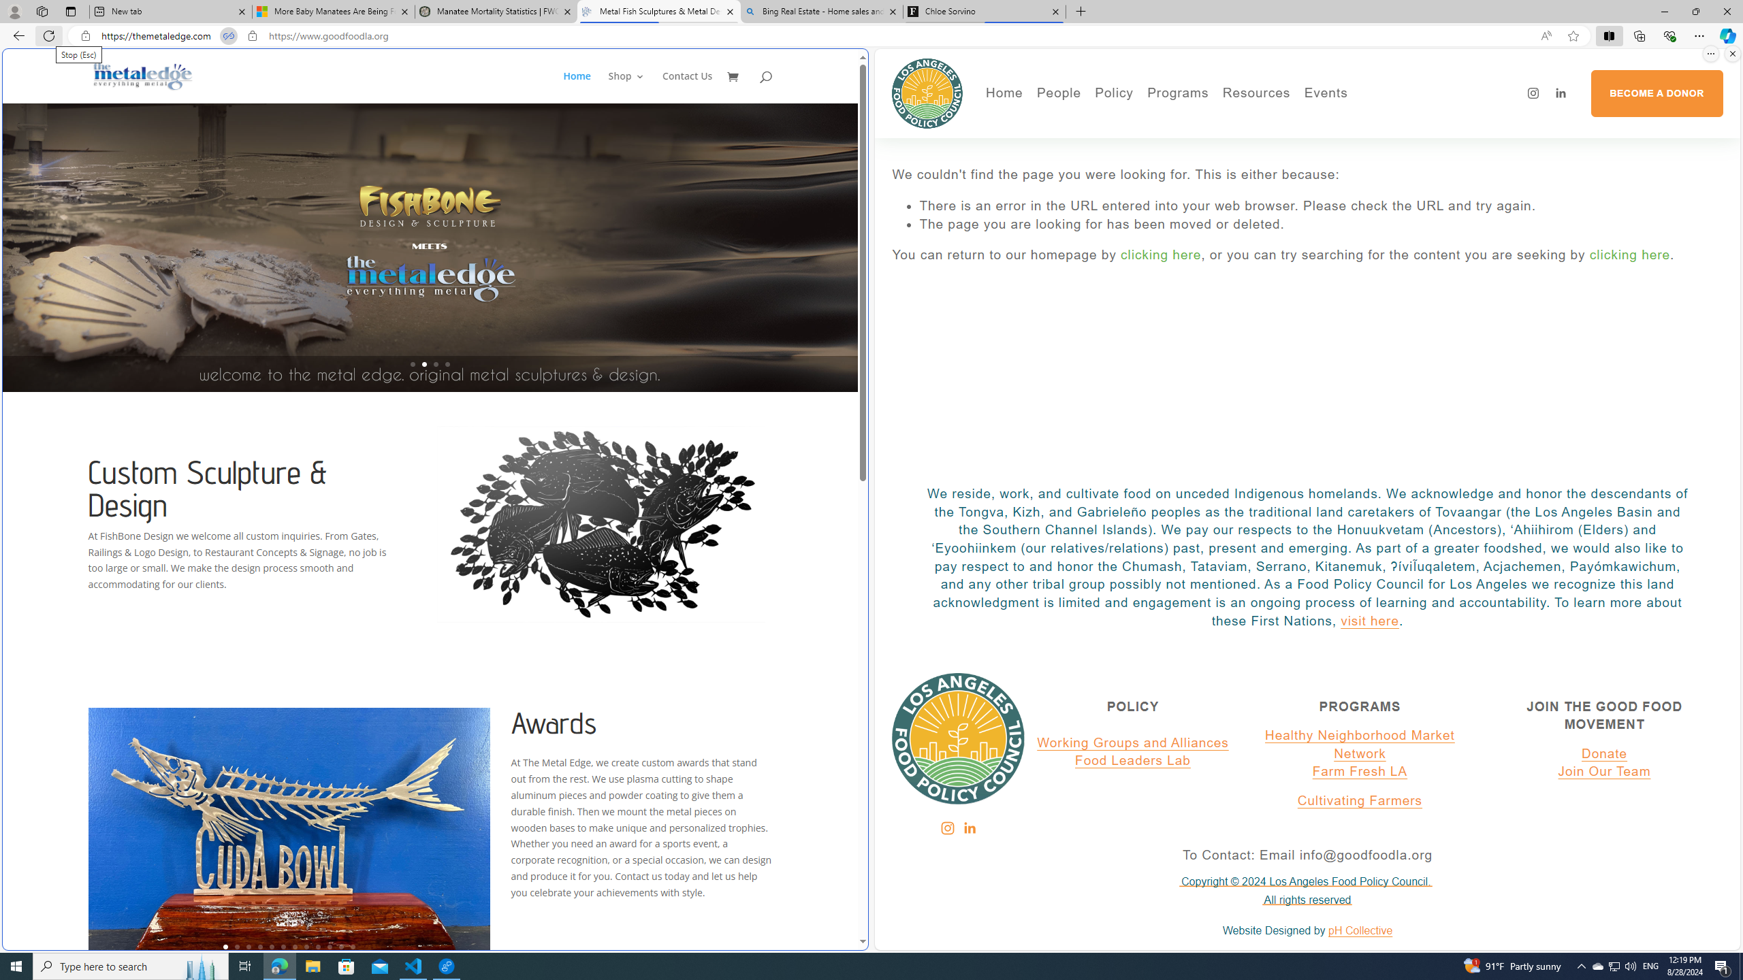 The height and width of the screenshot is (980, 1743). I want to click on Resources, so click(1256, 93).